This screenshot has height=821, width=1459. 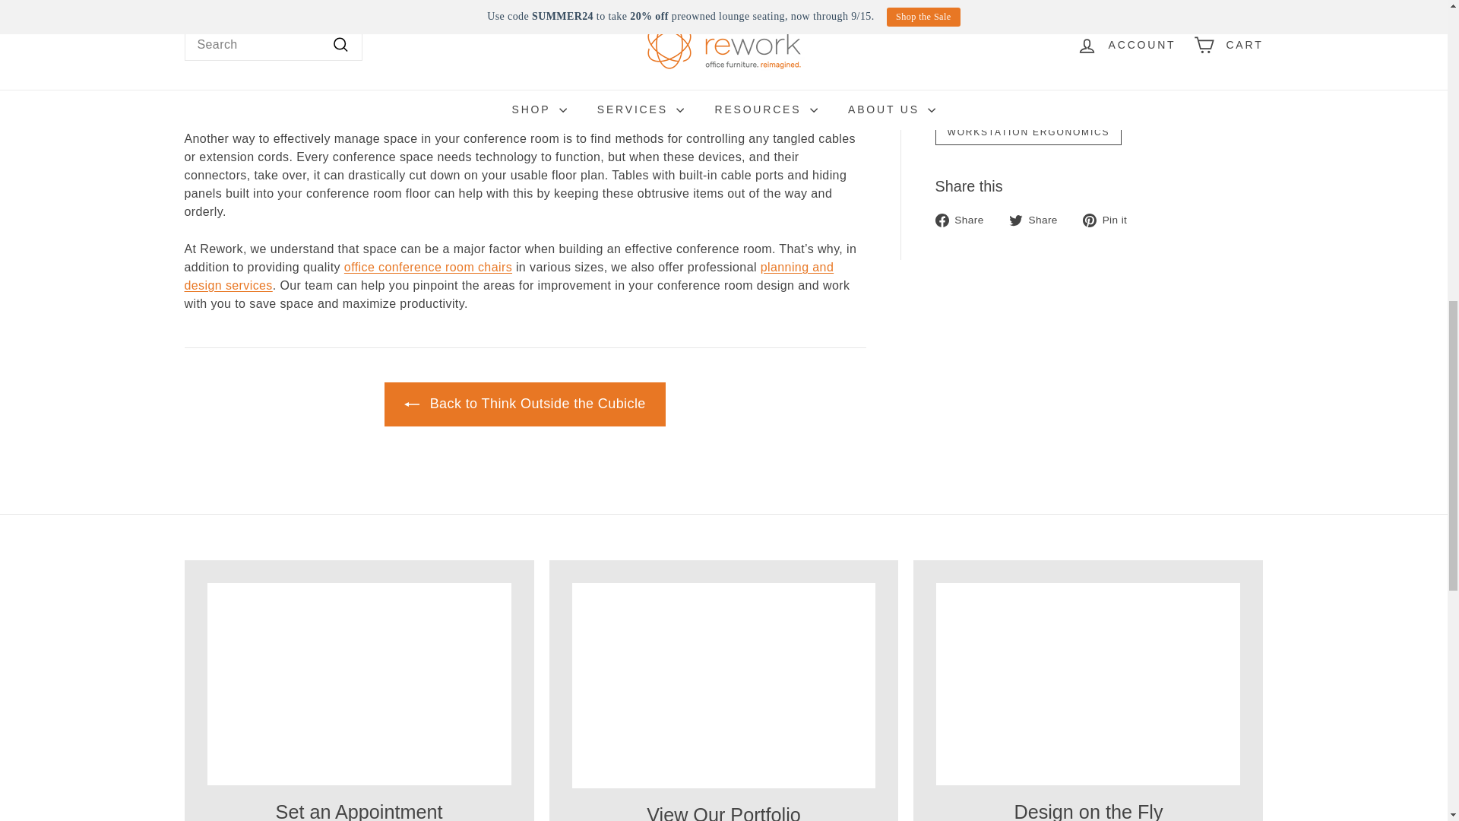 What do you see at coordinates (965, 220) in the screenshot?
I see `Share on Facebook` at bounding box center [965, 220].